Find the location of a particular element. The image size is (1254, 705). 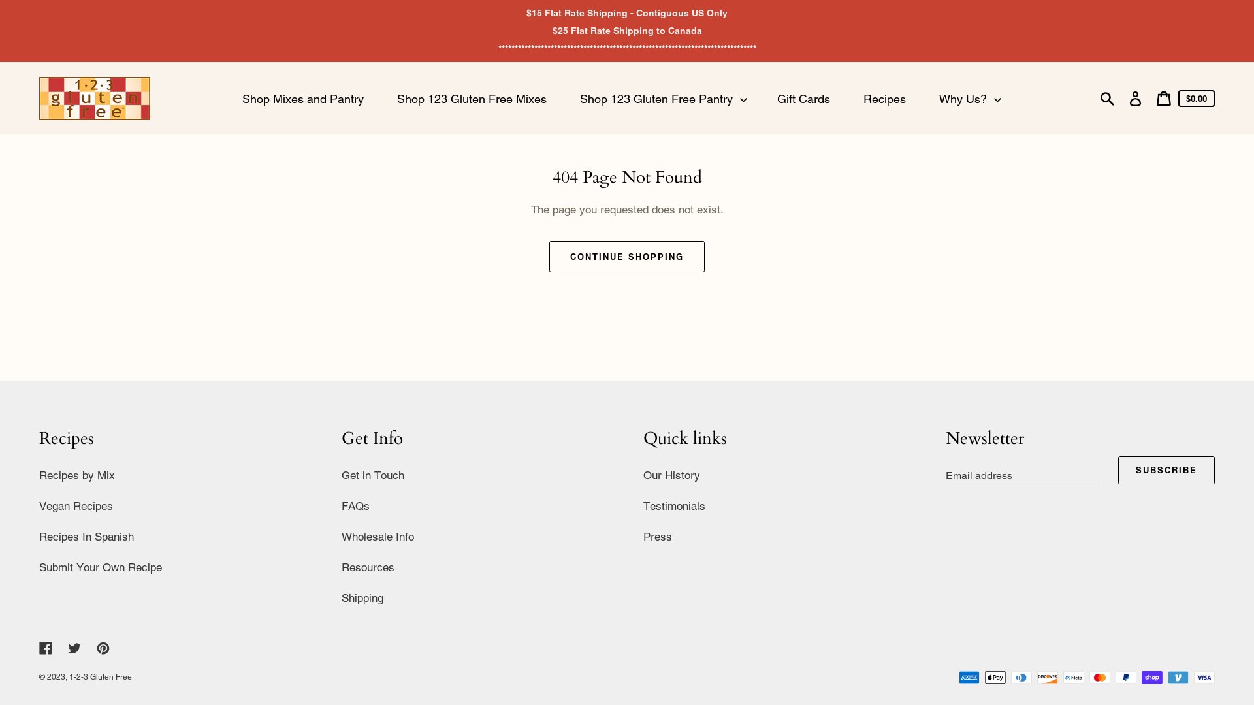

CONTINUE SHOPPING is located at coordinates (627, 257).